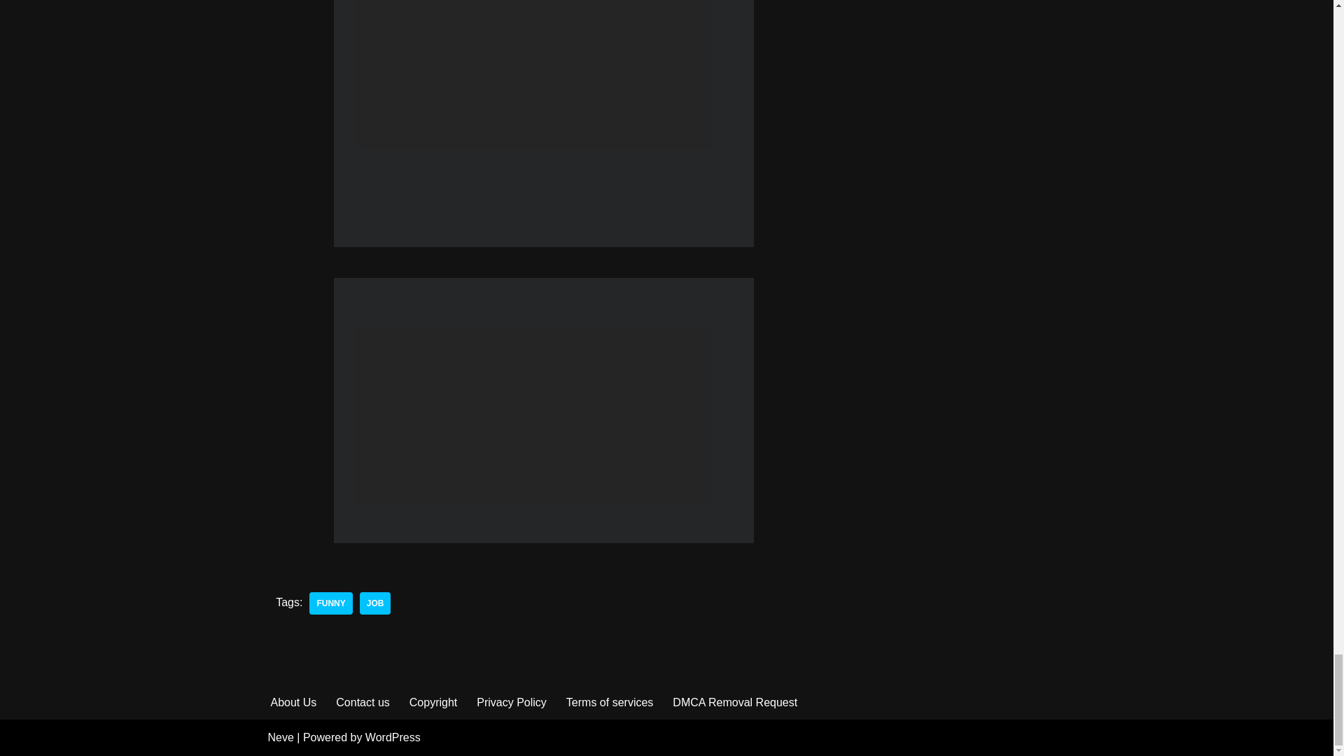 This screenshot has width=1344, height=756. Describe the element at coordinates (393, 737) in the screenshot. I see `WordPress` at that location.